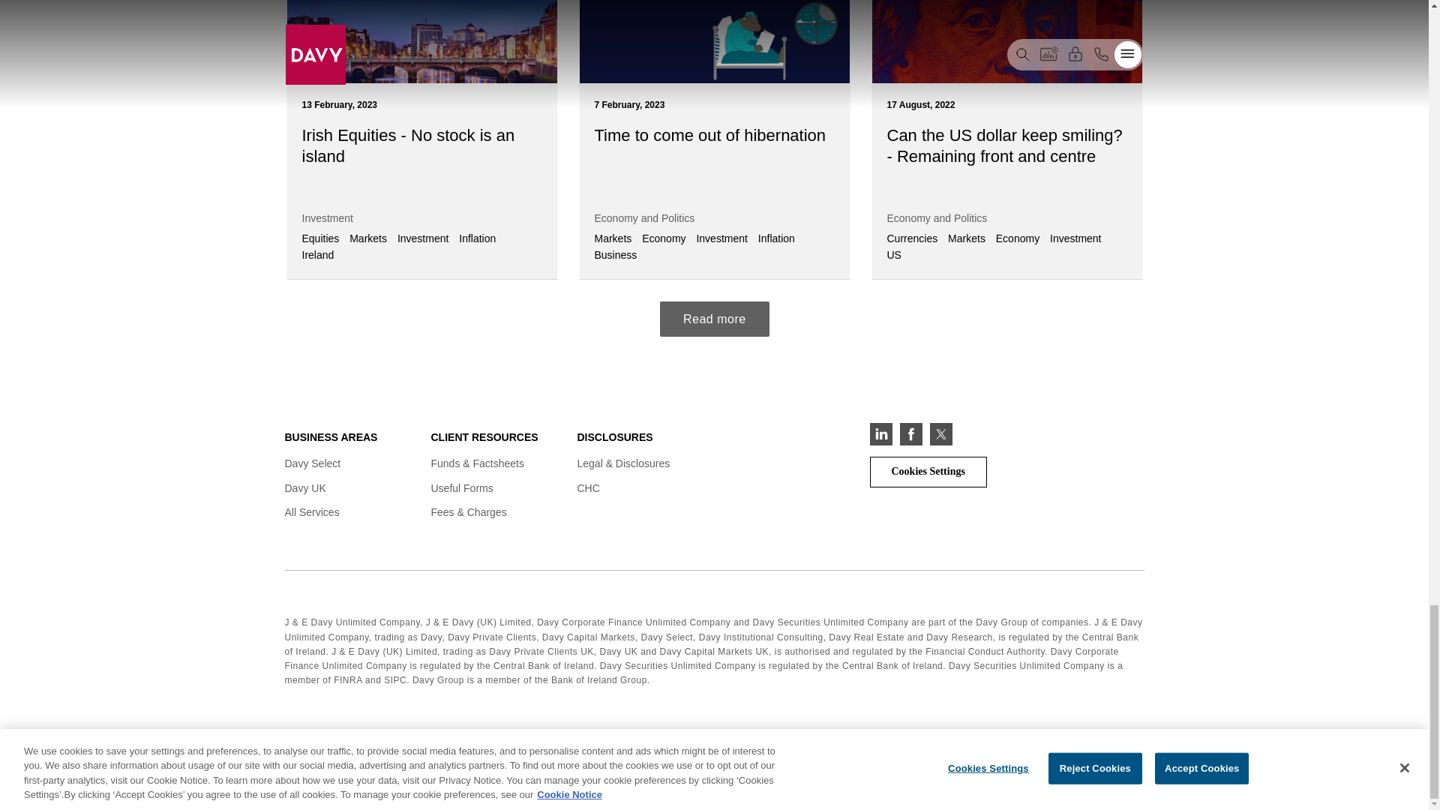  I want to click on Twitter, so click(940, 433).